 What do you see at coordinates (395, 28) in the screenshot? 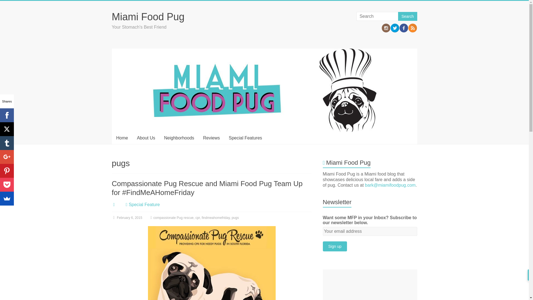
I see `Twitter` at bounding box center [395, 28].